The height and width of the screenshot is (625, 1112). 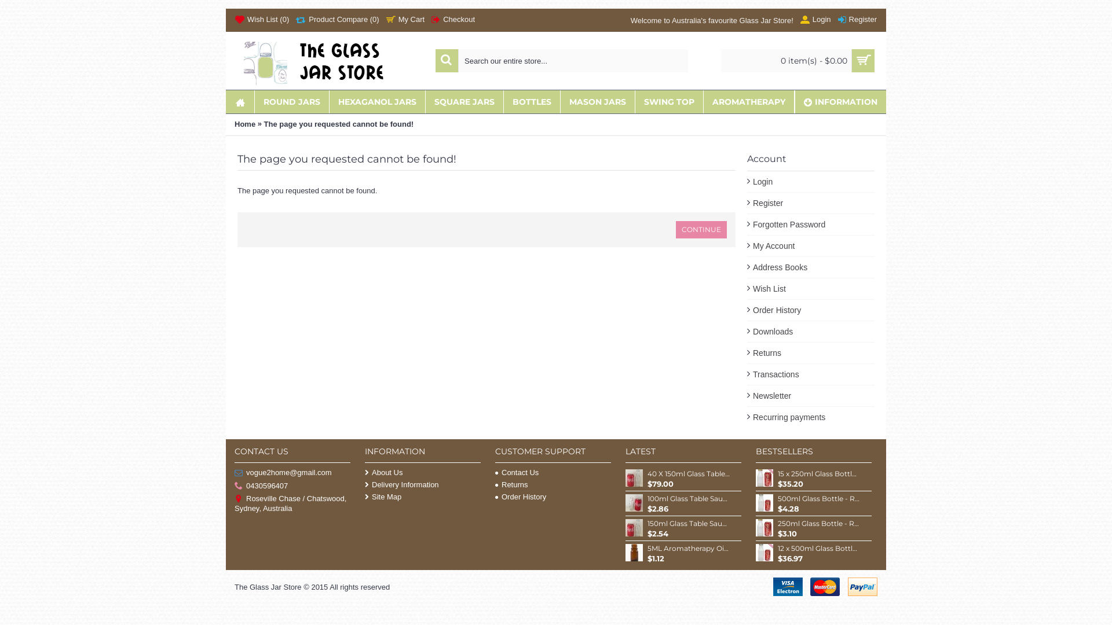 I want to click on Returns, so click(x=553, y=485).